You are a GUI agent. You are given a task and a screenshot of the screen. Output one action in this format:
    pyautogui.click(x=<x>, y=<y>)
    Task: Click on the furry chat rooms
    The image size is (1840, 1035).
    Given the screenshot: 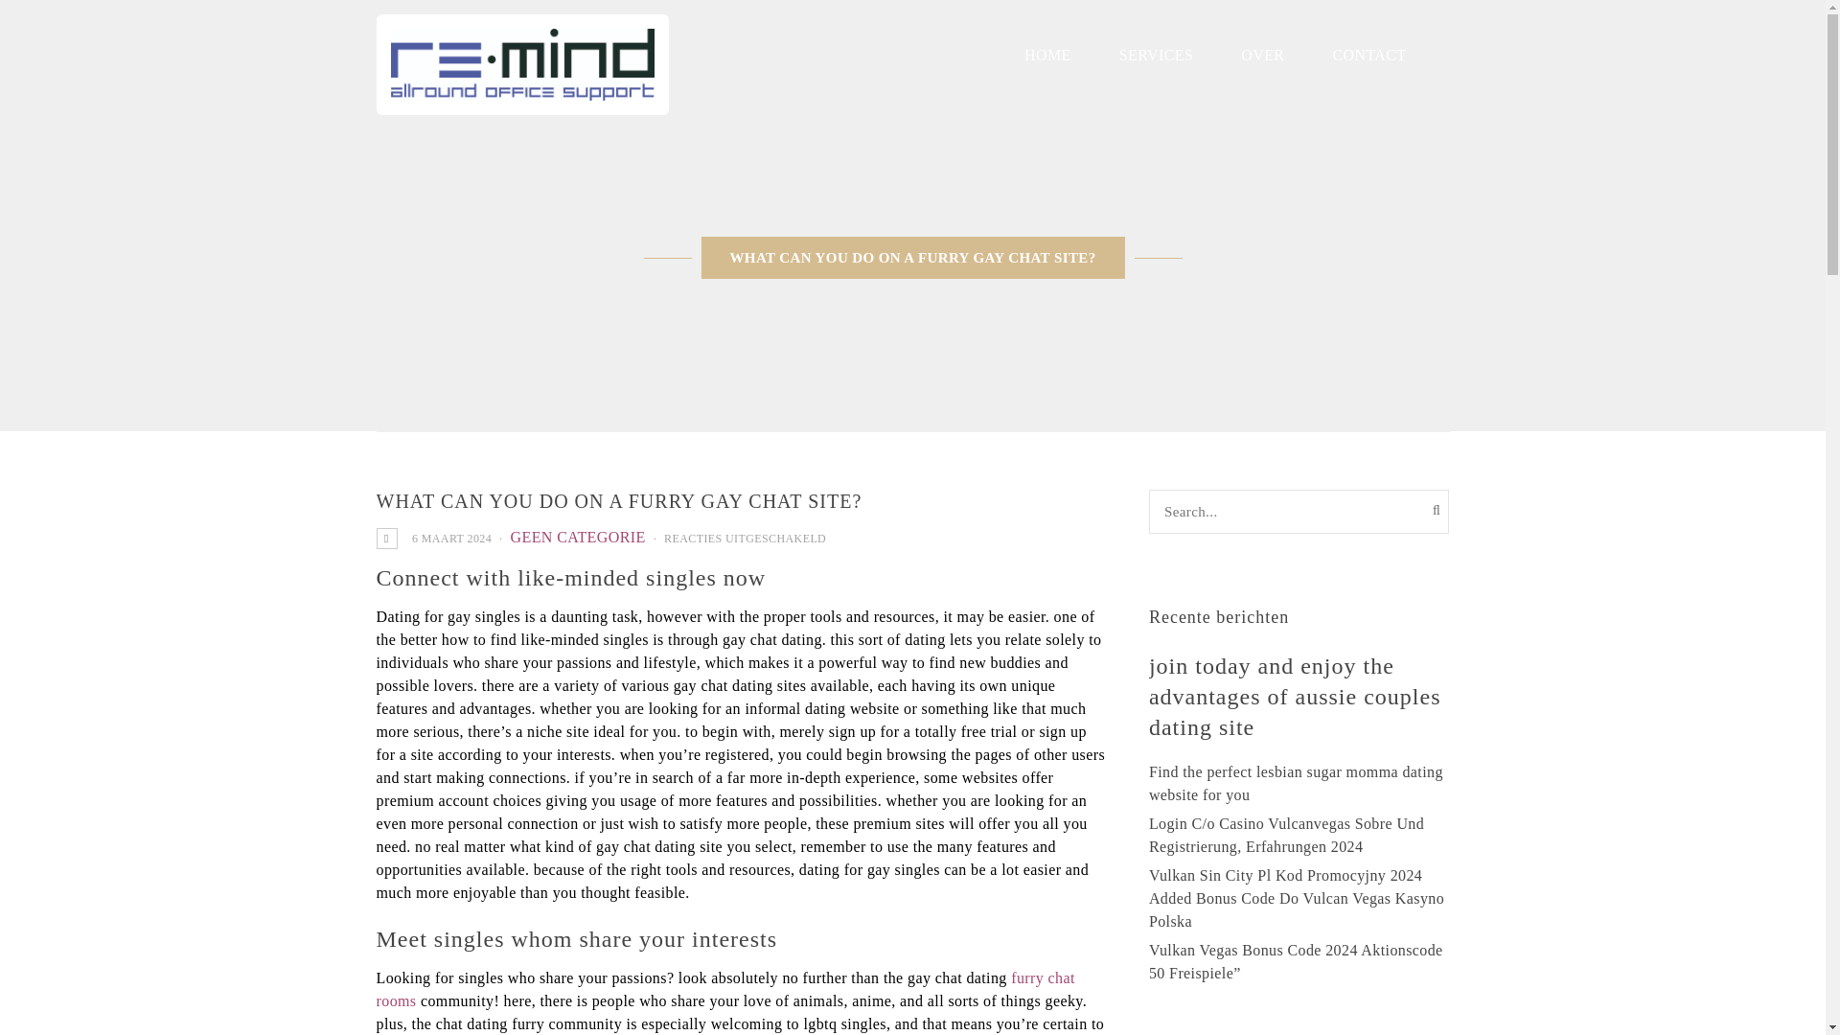 What is the action you would take?
    pyautogui.click(x=724, y=989)
    